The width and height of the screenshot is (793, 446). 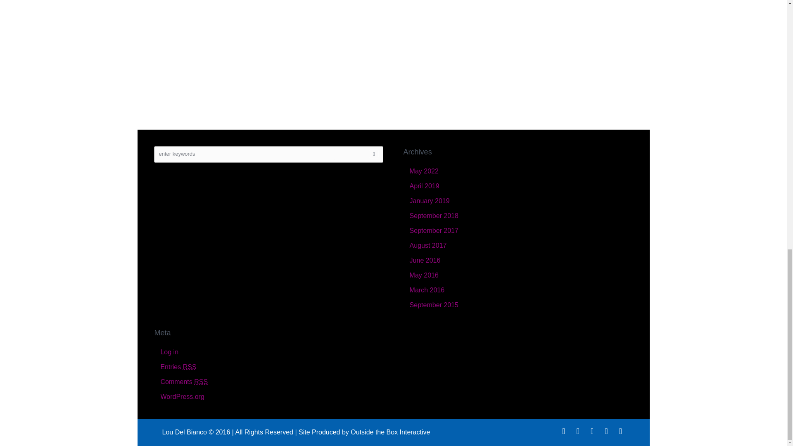 What do you see at coordinates (606, 431) in the screenshot?
I see `Linkedin` at bounding box center [606, 431].